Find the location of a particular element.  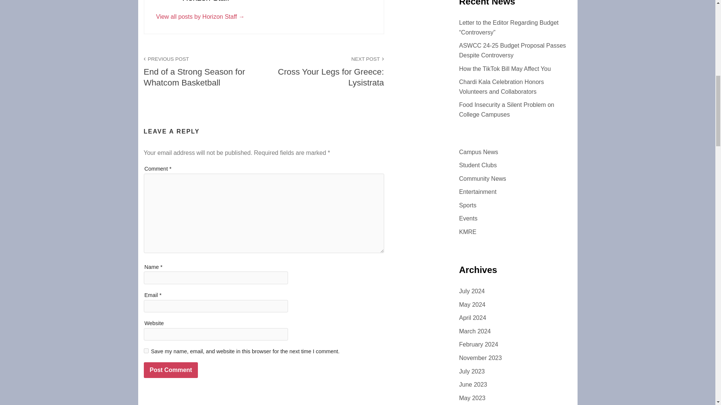

Student Clubs is located at coordinates (512, 50).